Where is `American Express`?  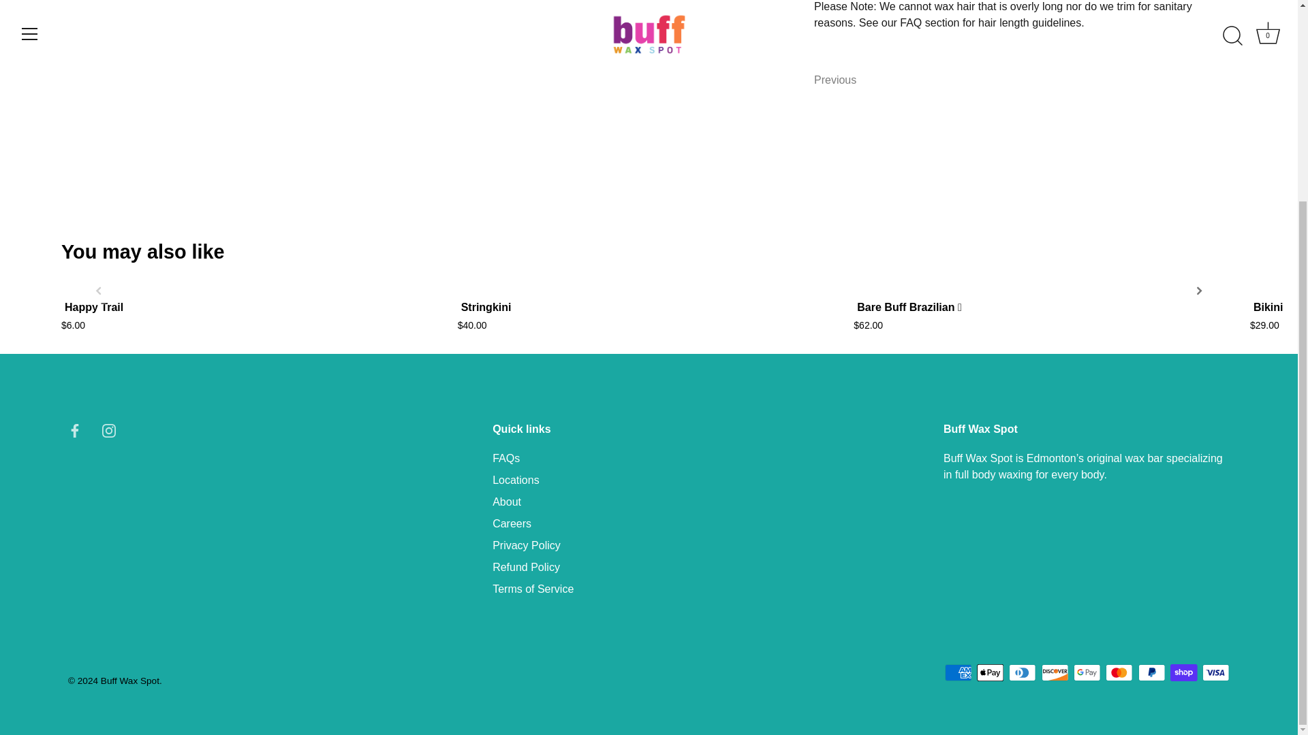 American Express is located at coordinates (958, 672).